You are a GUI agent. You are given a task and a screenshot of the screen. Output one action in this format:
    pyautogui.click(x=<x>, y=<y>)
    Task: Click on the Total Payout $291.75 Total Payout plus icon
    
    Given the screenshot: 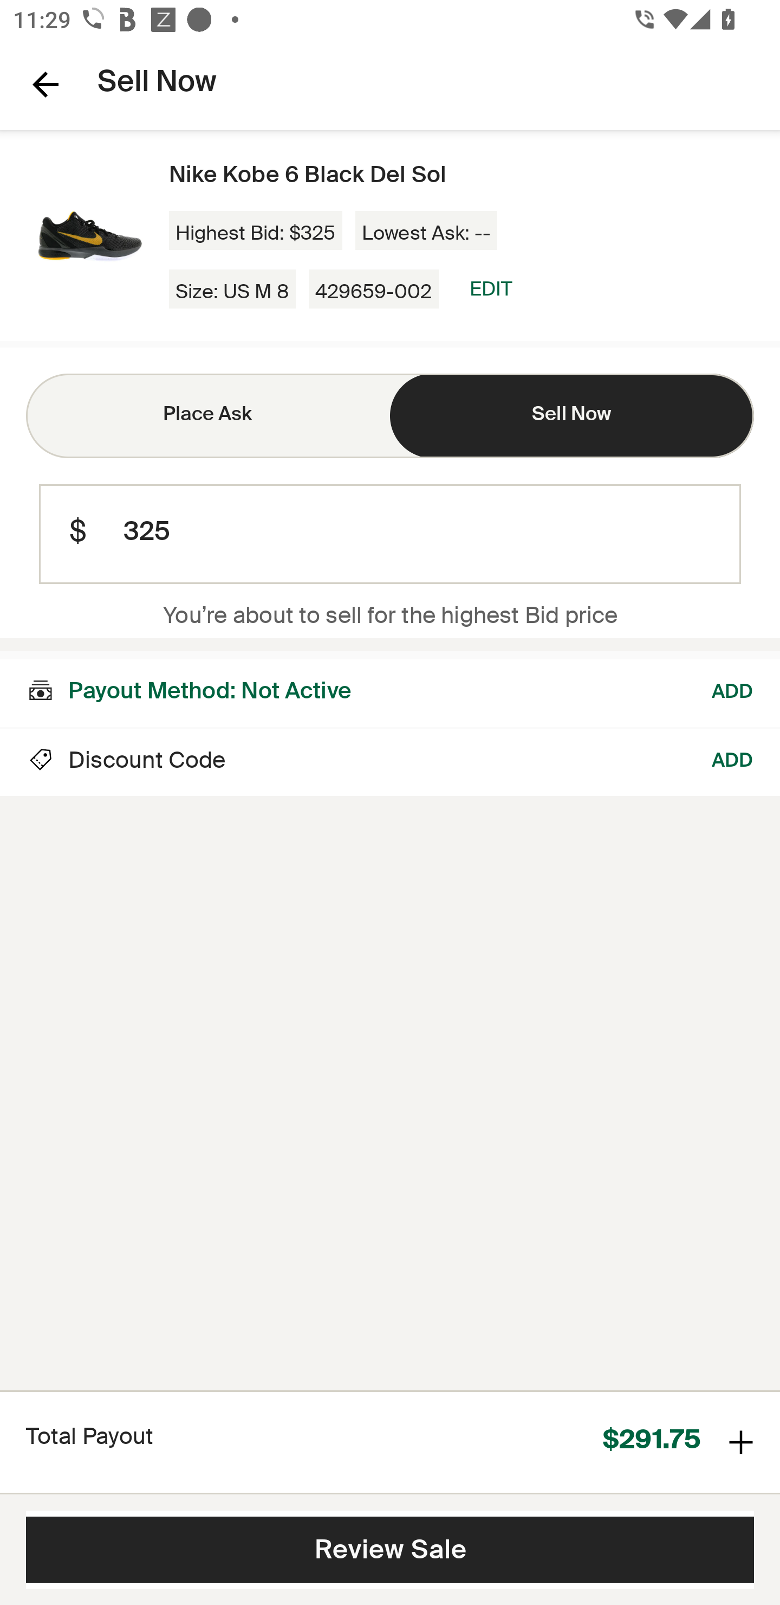 What is the action you would take?
    pyautogui.click(x=390, y=1441)
    